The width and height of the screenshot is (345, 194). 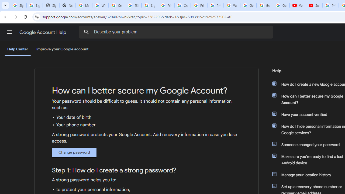 What do you see at coordinates (86, 32) in the screenshot?
I see `Search the Help Center` at bounding box center [86, 32].